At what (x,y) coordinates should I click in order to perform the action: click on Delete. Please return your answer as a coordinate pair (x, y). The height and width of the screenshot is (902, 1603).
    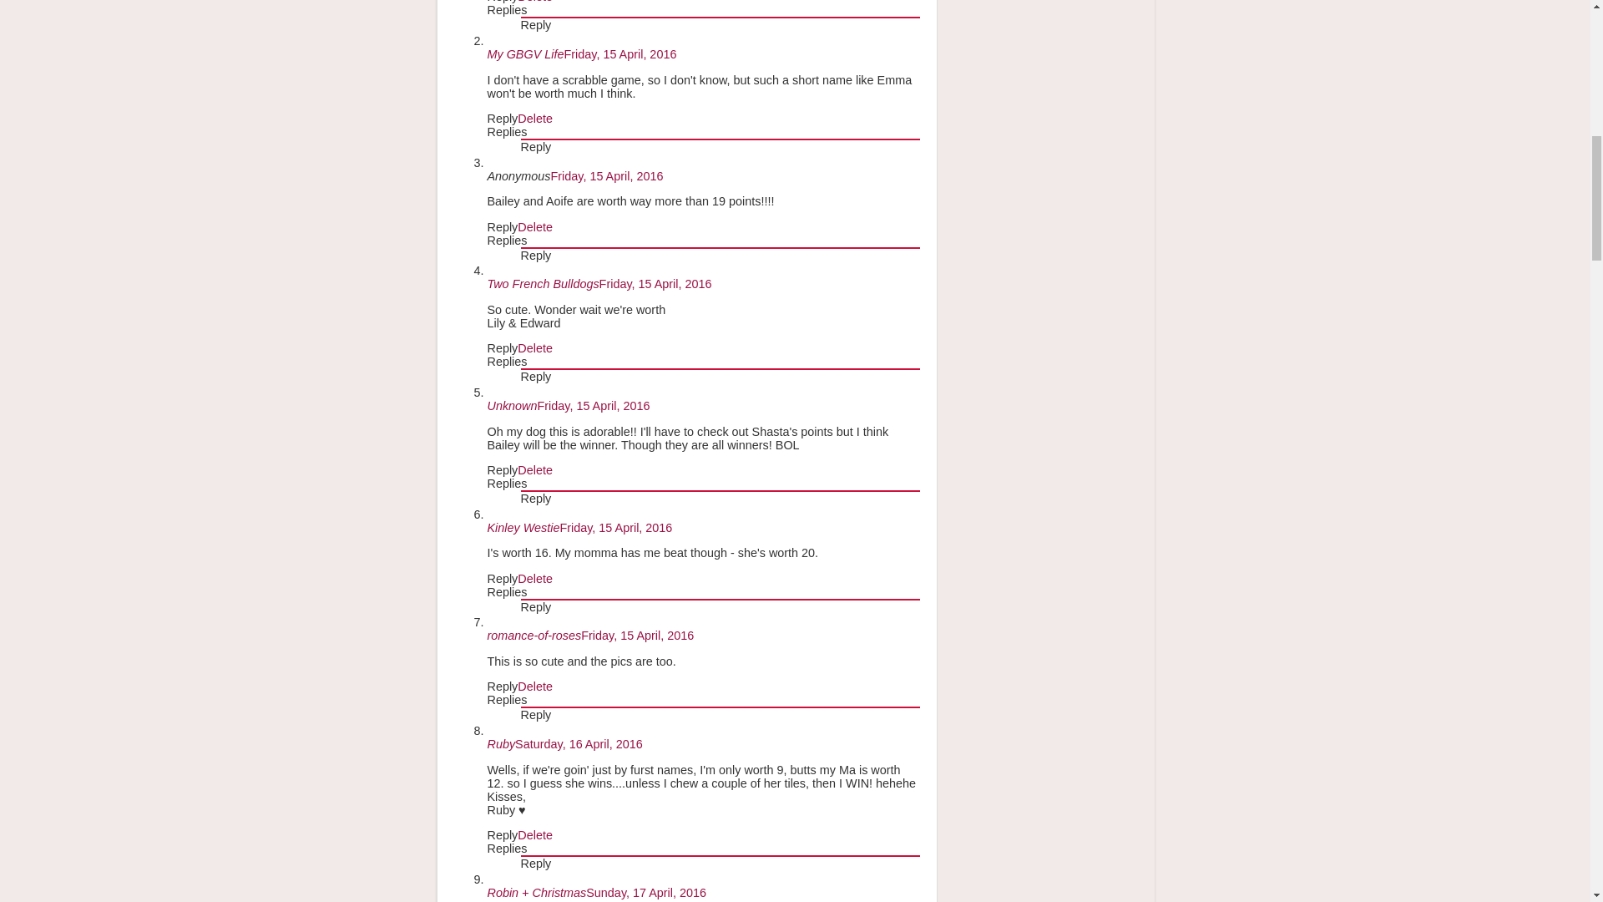
    Looking at the image, I should click on (535, 226).